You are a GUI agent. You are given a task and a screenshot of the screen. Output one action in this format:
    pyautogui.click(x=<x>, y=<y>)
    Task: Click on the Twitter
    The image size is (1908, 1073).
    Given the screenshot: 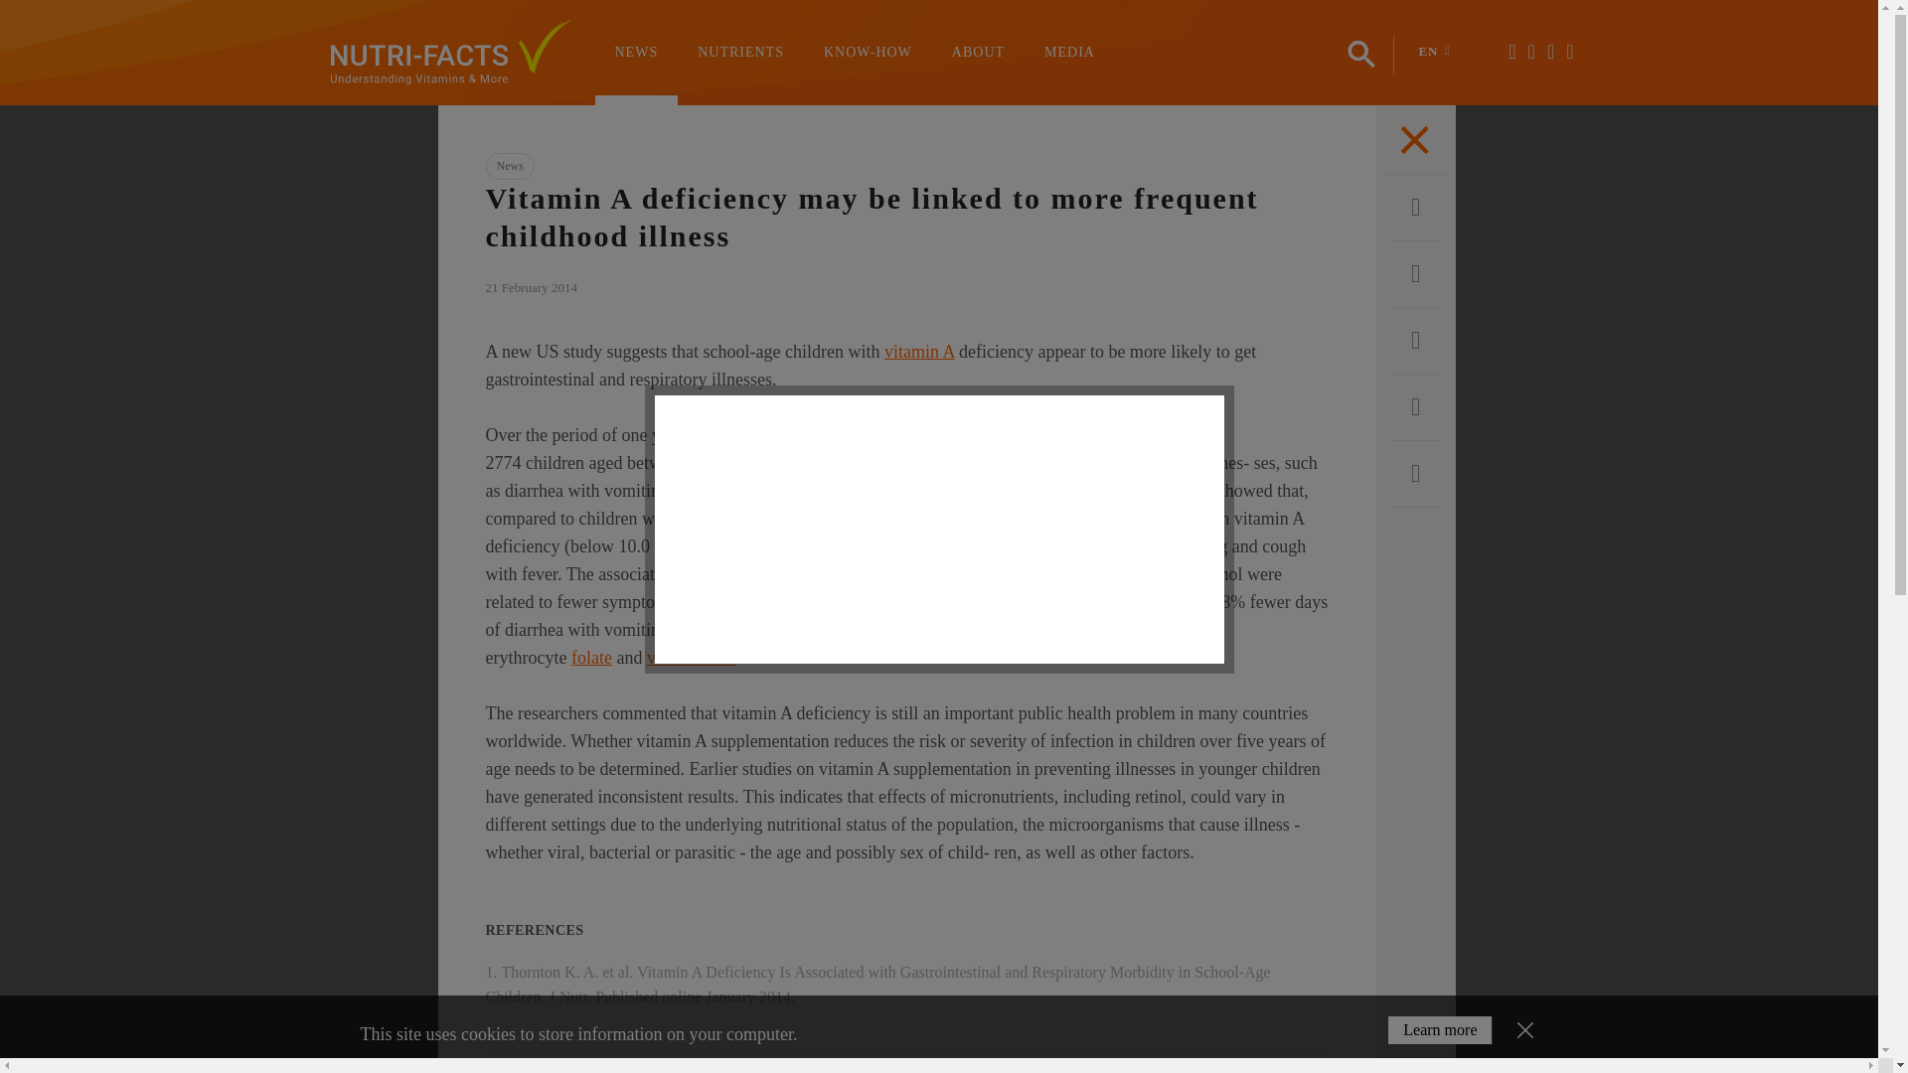 What is the action you would take?
    pyautogui.click(x=1415, y=274)
    